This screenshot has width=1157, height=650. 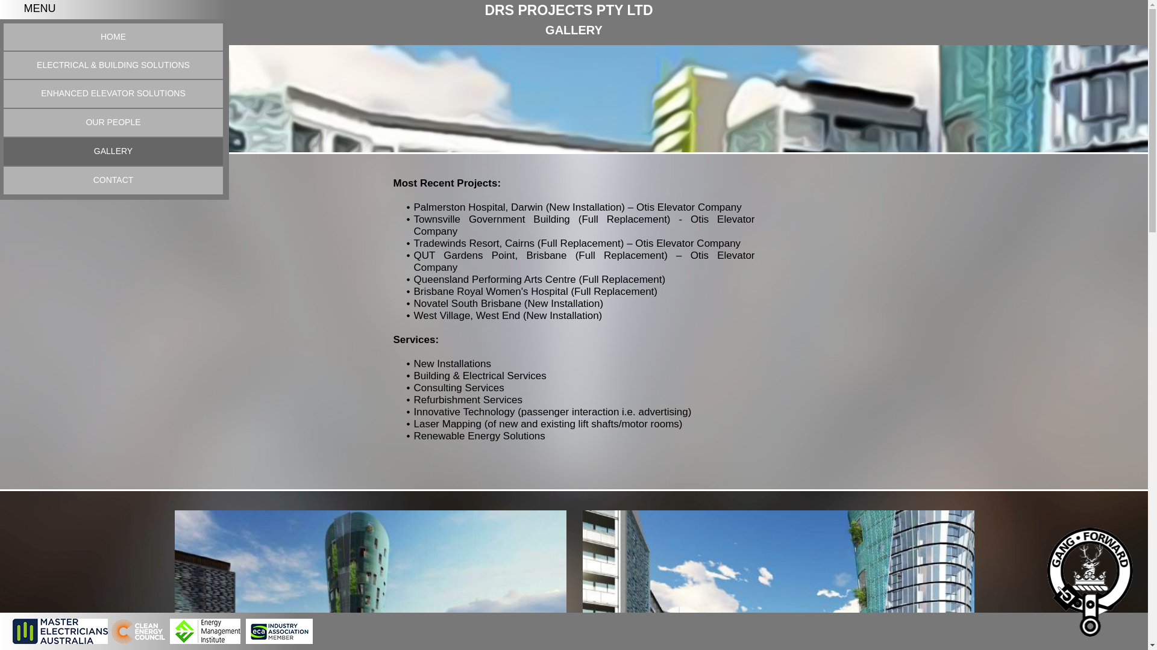 I want to click on OUR PEOPLE, so click(x=113, y=123).